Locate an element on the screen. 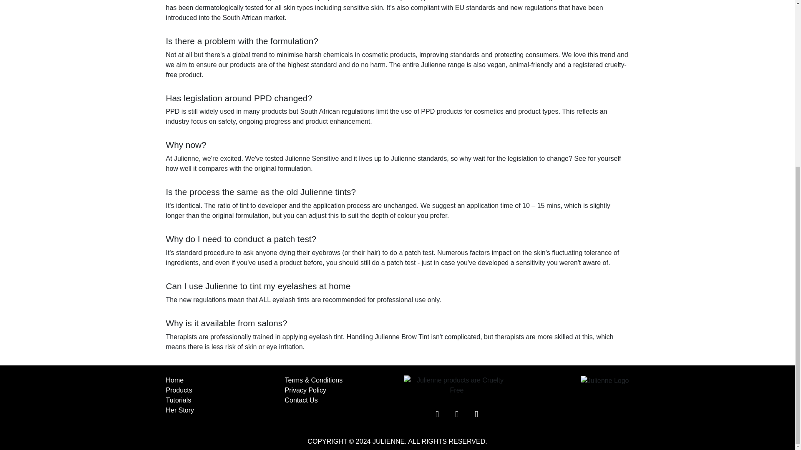 This screenshot has height=450, width=801. Home is located at coordinates (175, 380).